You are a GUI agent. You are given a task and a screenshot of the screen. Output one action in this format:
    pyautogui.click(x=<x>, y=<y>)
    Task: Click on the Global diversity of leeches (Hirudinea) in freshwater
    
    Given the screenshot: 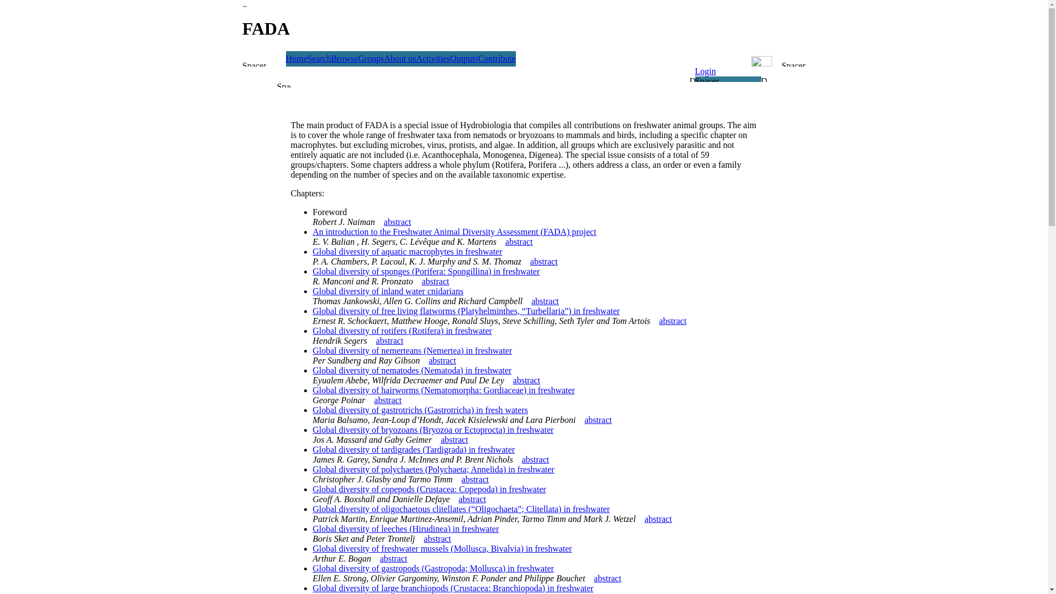 What is the action you would take?
    pyautogui.click(x=406, y=529)
    